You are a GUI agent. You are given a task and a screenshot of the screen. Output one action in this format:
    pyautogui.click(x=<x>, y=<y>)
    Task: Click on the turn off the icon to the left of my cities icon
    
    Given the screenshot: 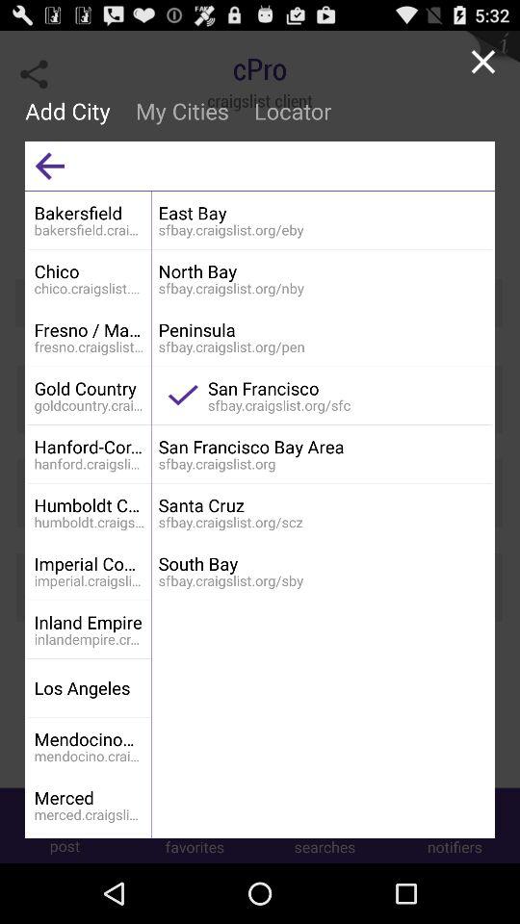 What is the action you would take?
    pyautogui.click(x=73, y=111)
    